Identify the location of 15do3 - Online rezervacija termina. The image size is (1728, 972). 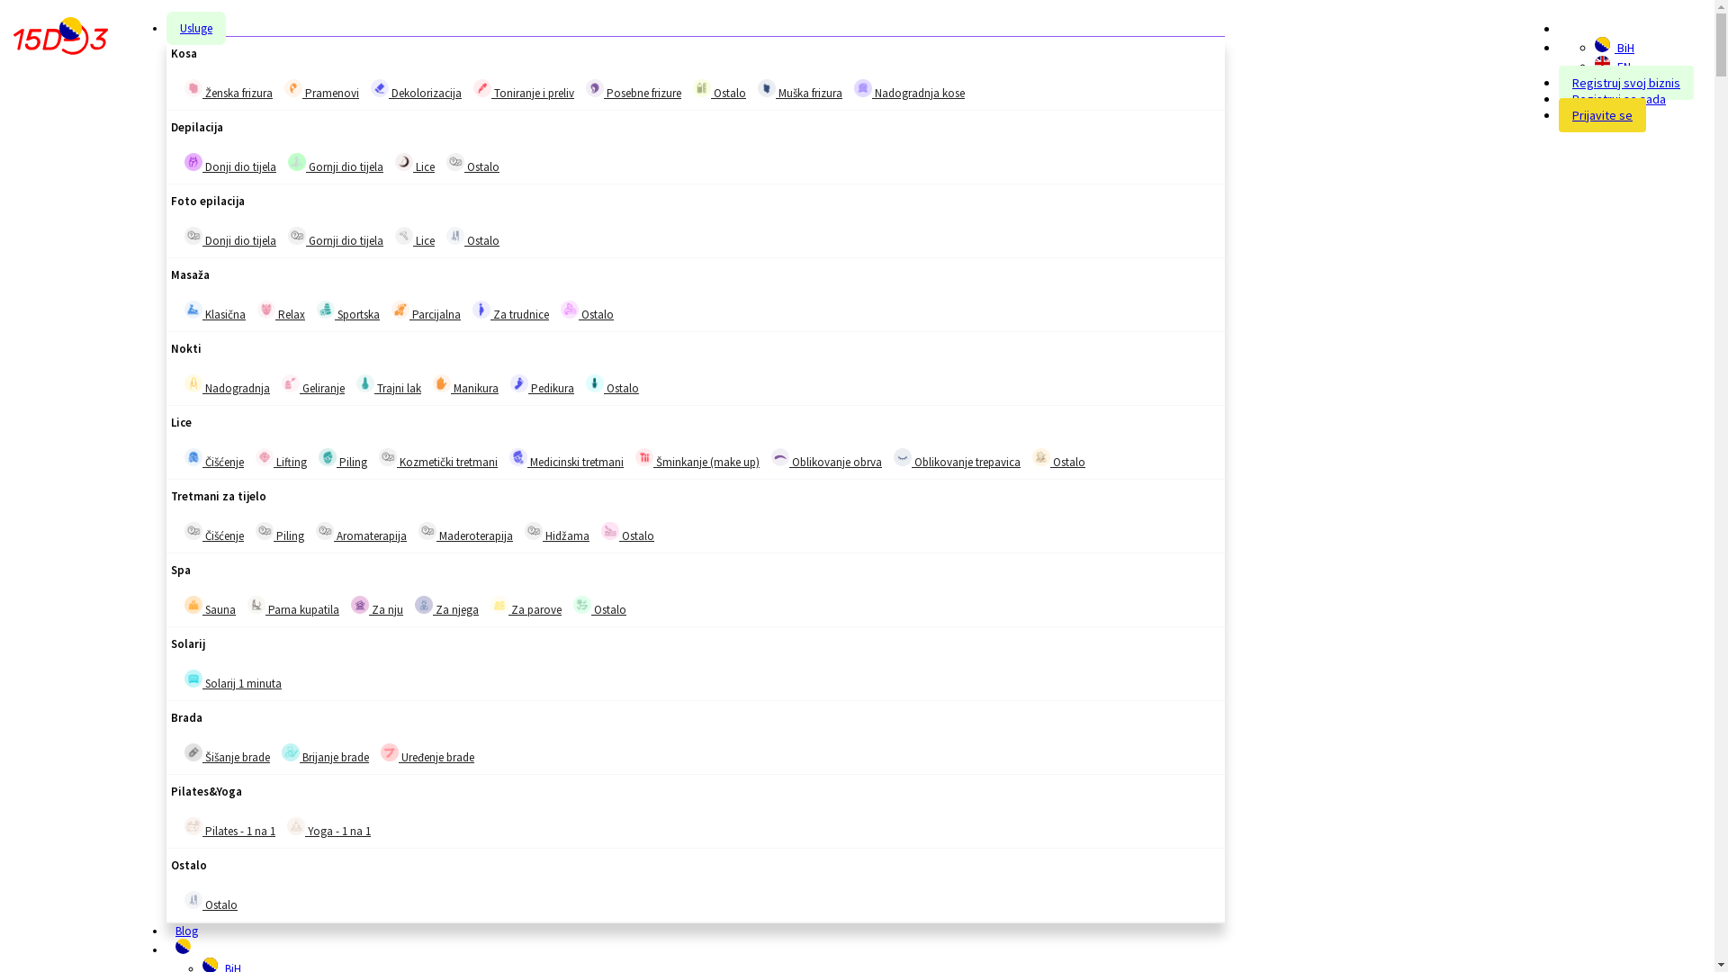
(61, 39).